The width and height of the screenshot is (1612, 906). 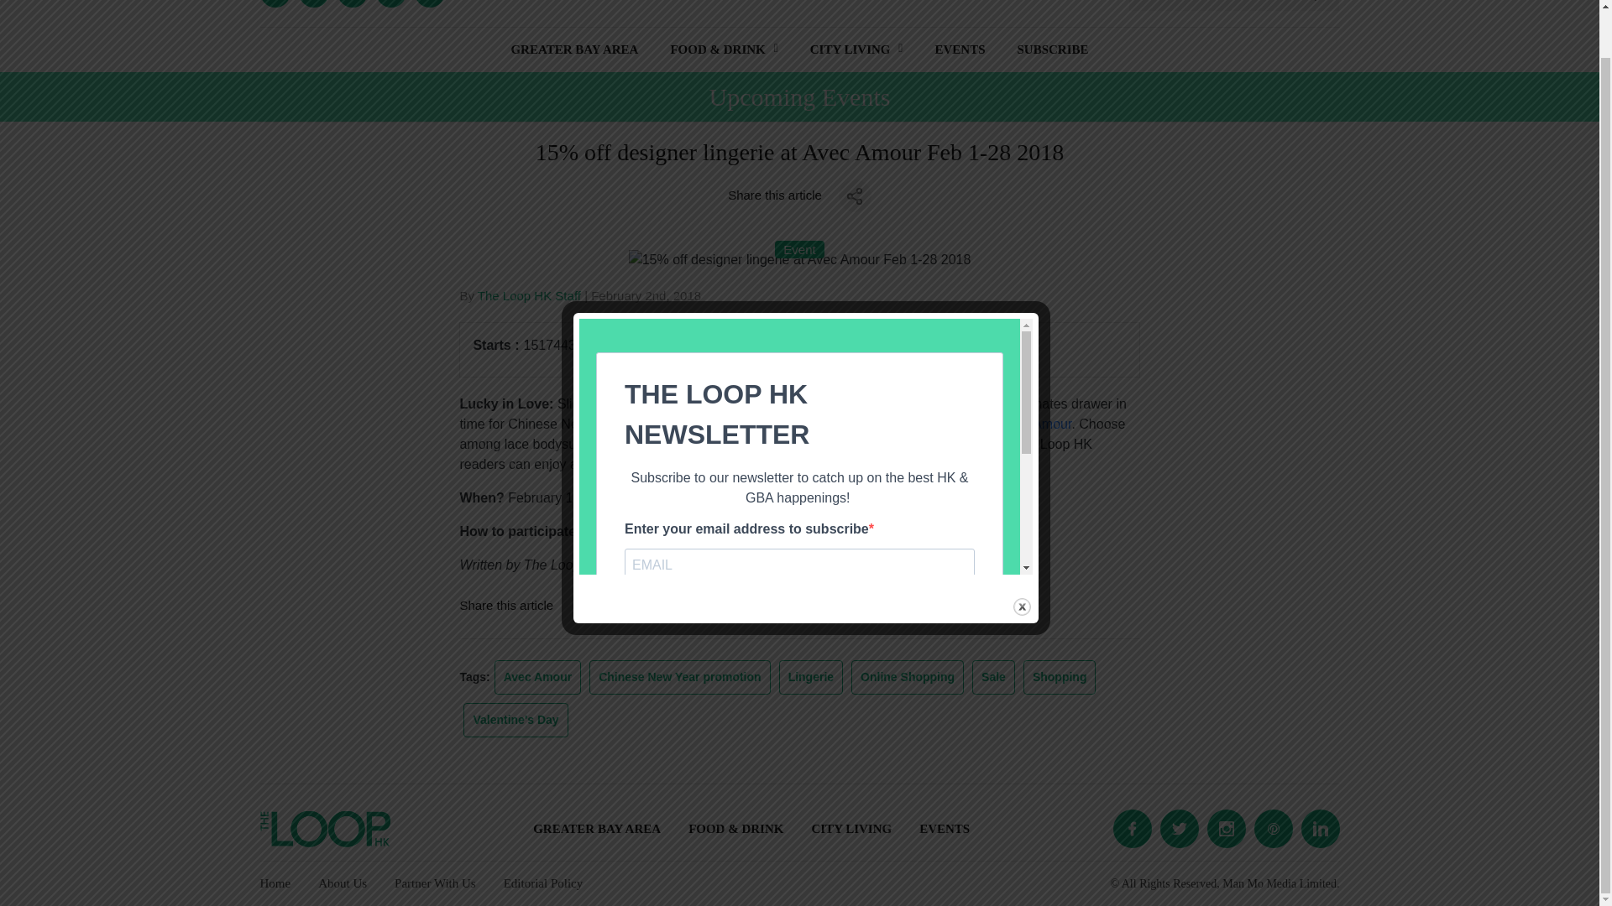 What do you see at coordinates (944, 828) in the screenshot?
I see `EVENTS` at bounding box center [944, 828].